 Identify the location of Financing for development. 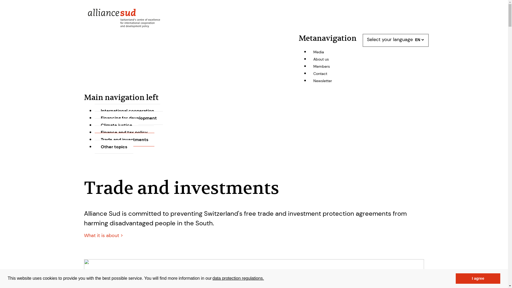
(129, 118).